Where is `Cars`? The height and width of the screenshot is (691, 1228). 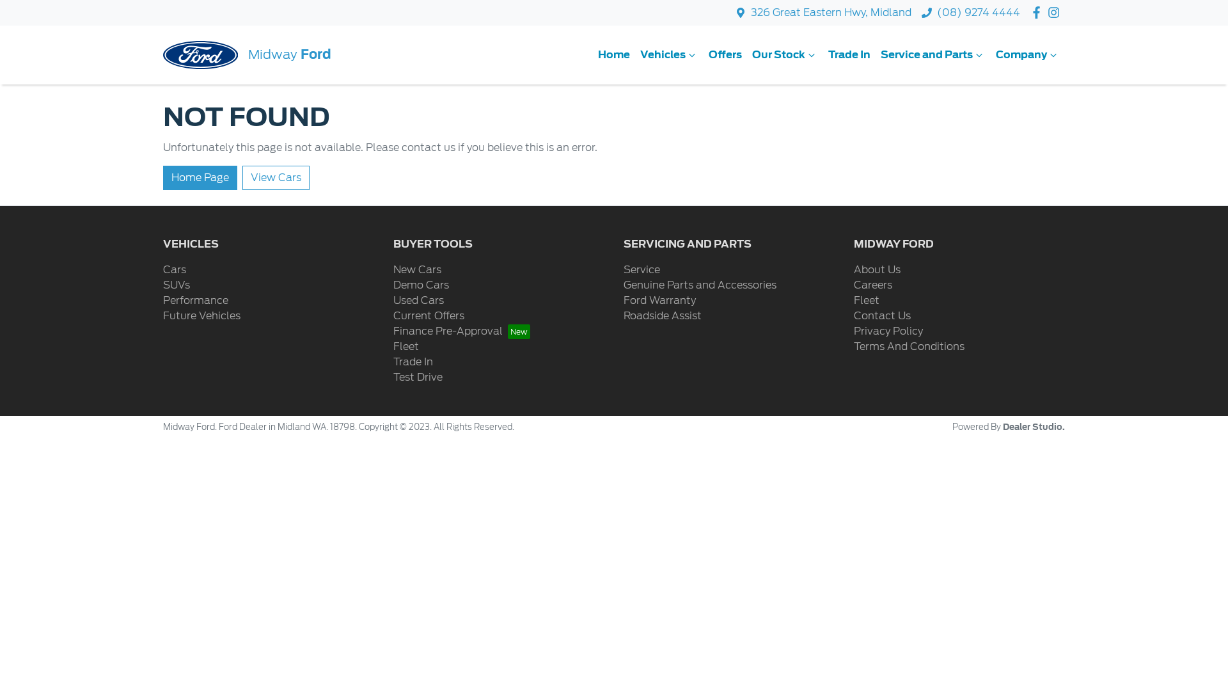 Cars is located at coordinates (175, 270).